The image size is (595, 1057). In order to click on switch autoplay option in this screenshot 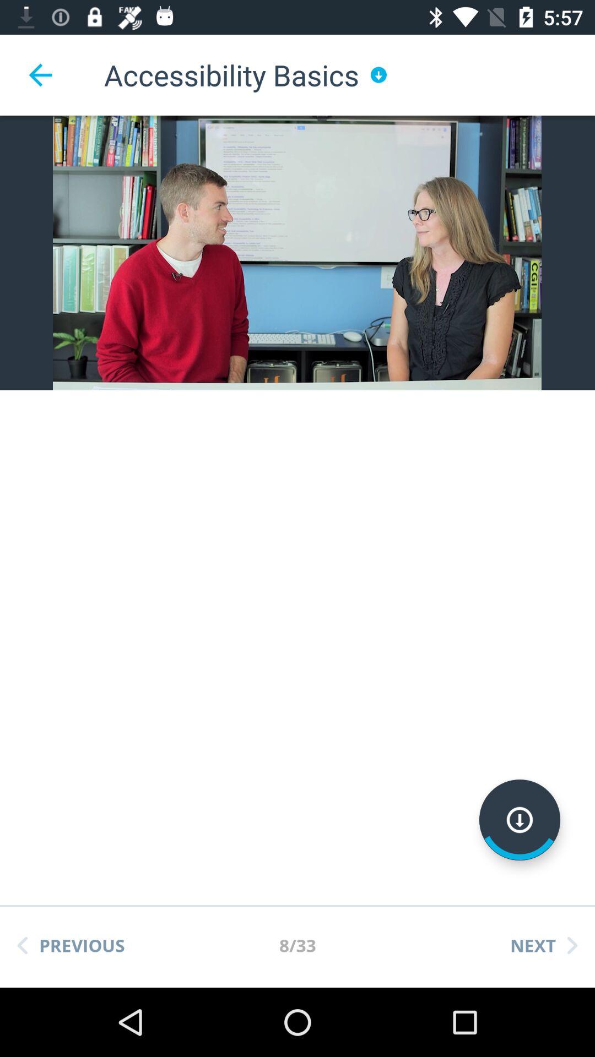, I will do `click(520, 820)`.